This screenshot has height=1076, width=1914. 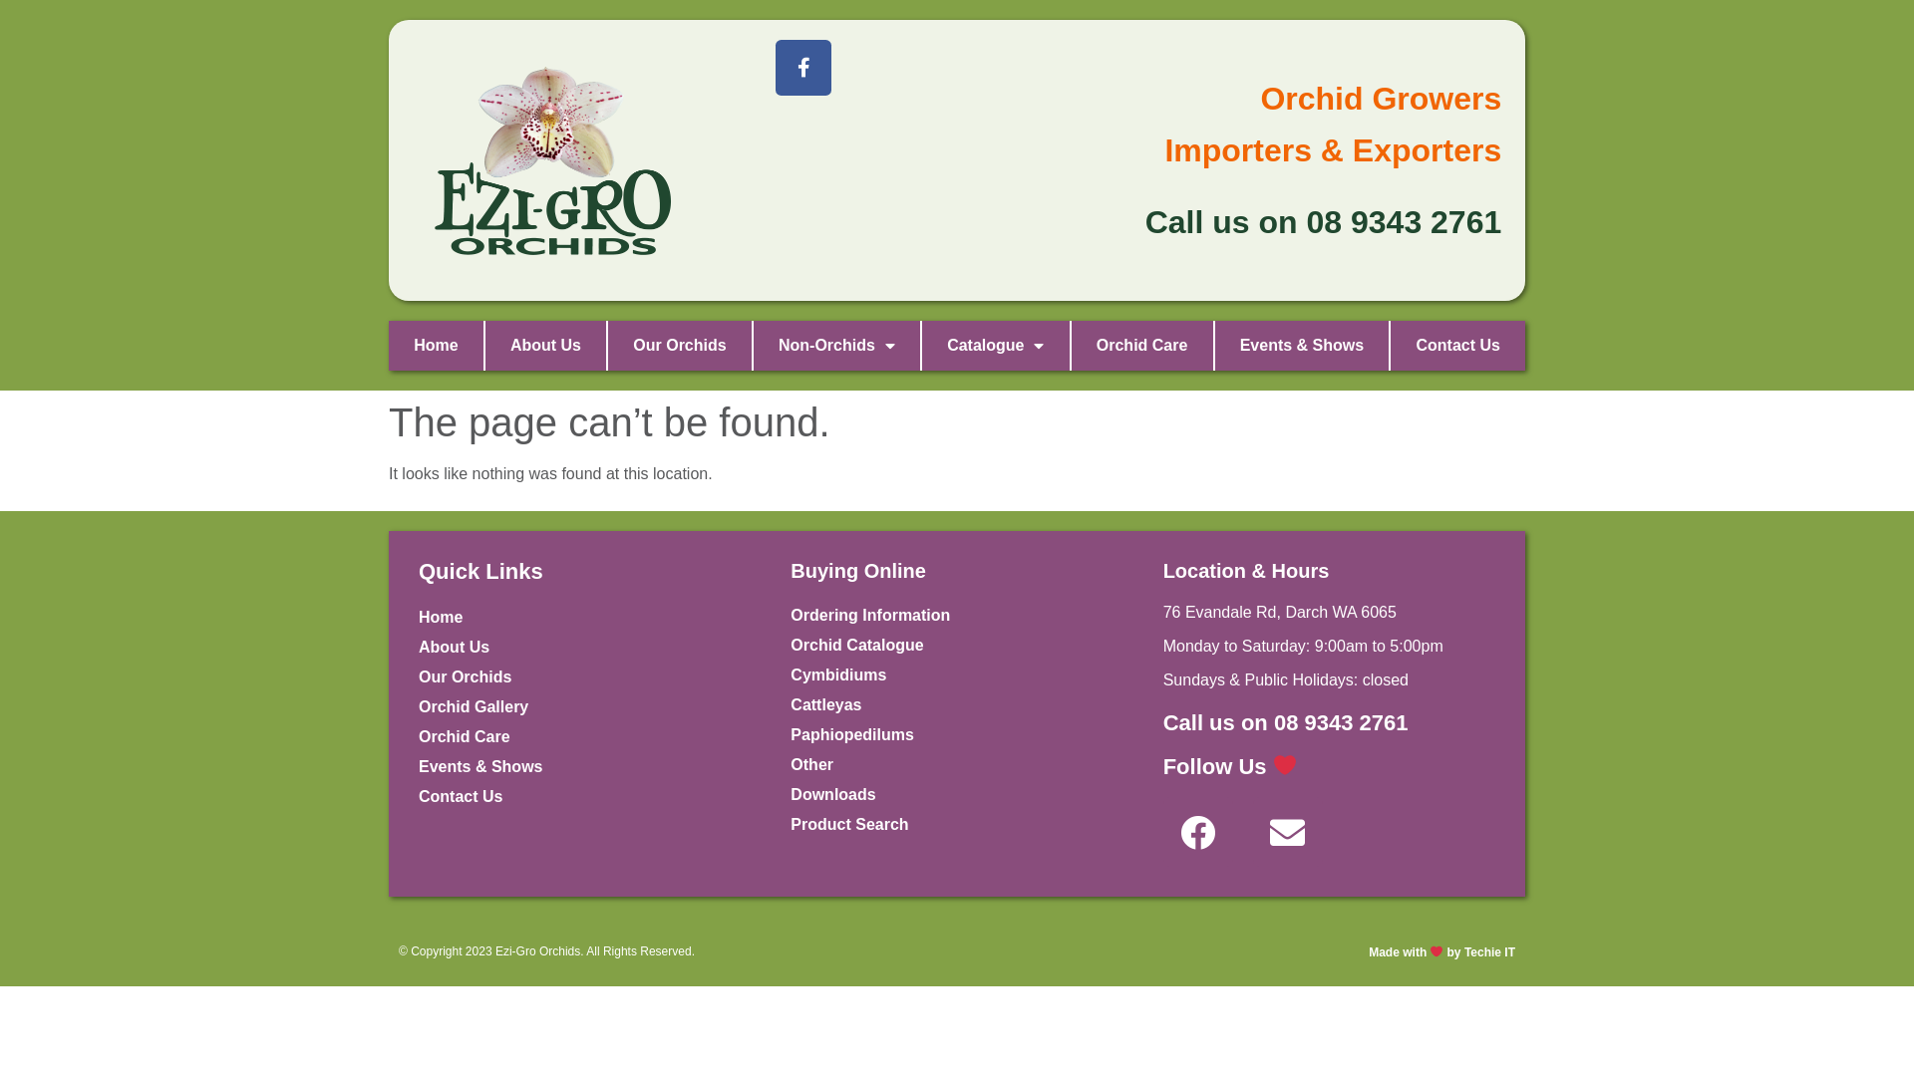 What do you see at coordinates (1286, 721) in the screenshot?
I see `Call us on 08 9343 2761` at bounding box center [1286, 721].